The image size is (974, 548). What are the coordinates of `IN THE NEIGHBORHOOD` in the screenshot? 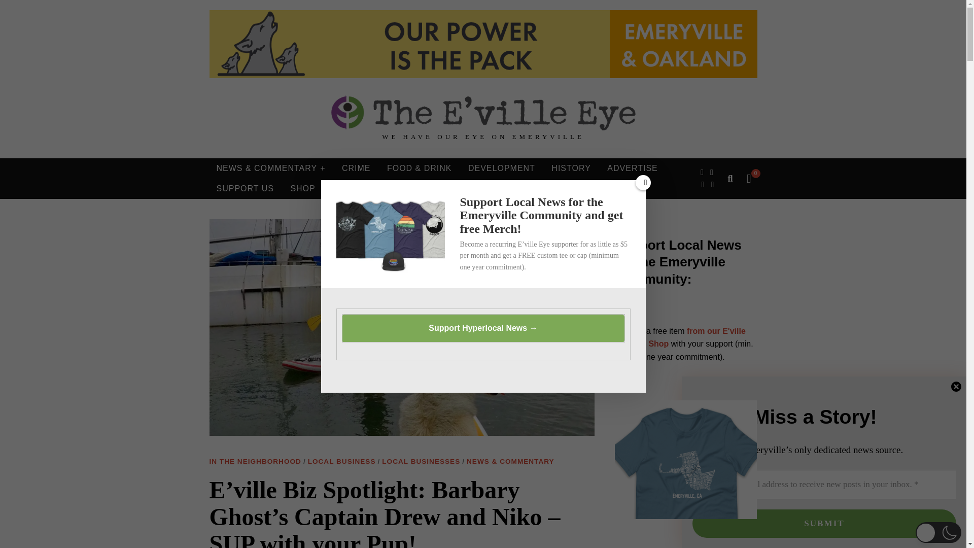 It's located at (255, 462).